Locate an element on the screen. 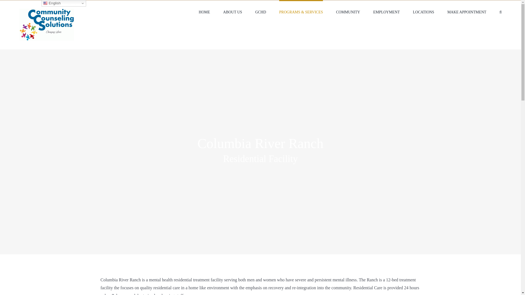 This screenshot has height=295, width=525. Grant County Health Department is located at coordinates (261, 12).